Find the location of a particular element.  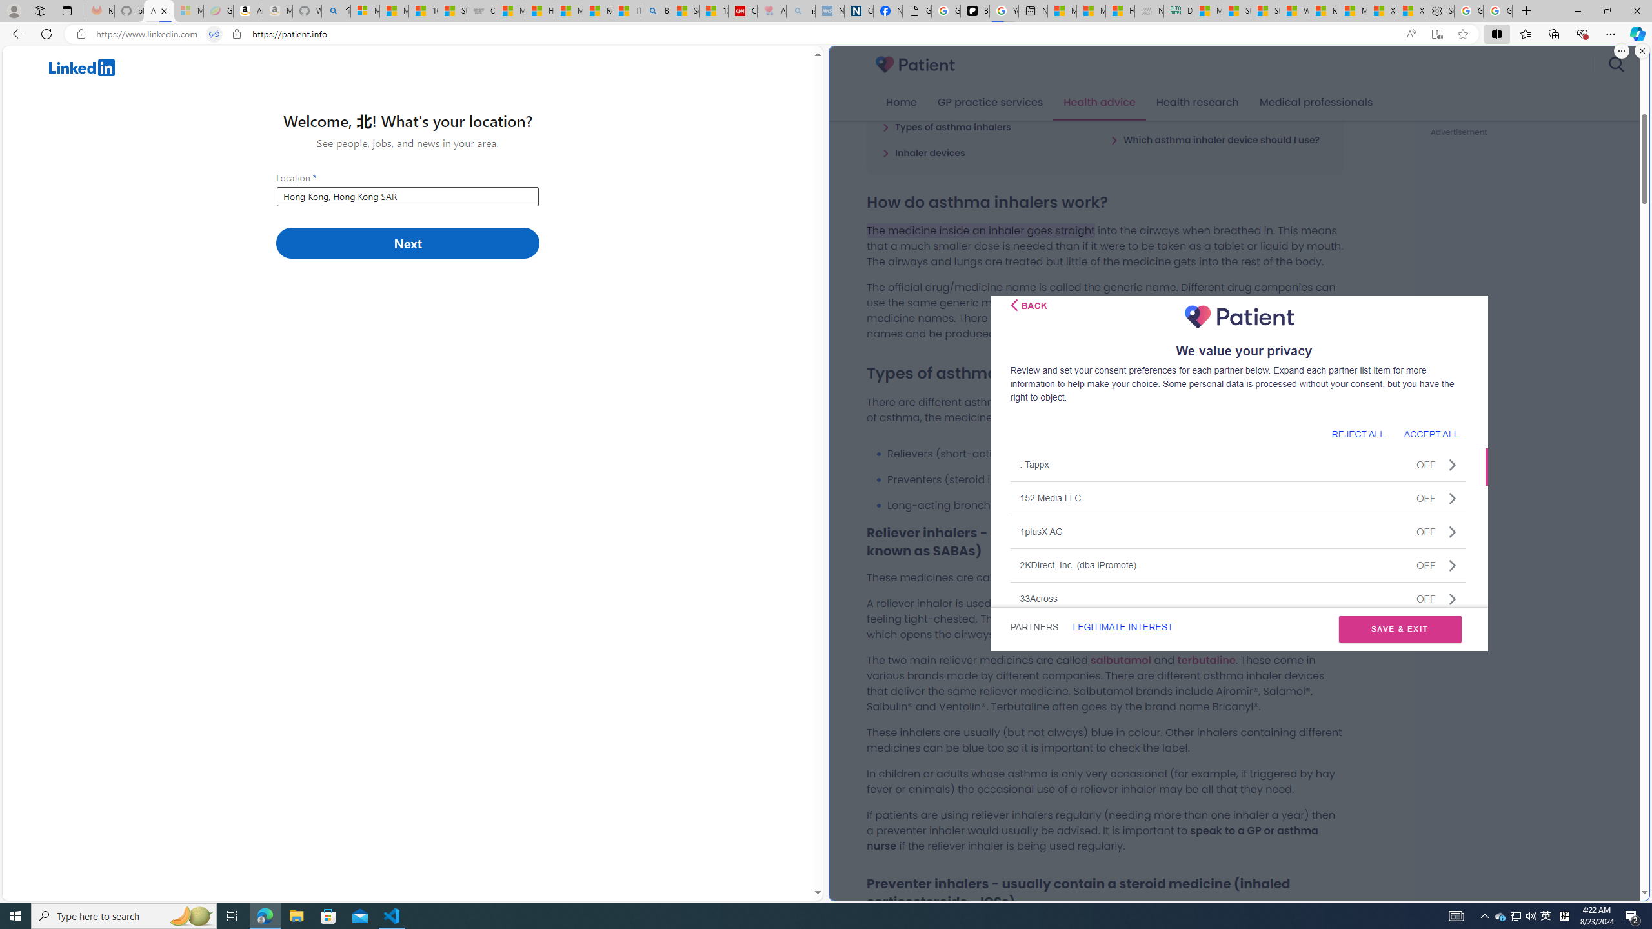

Inhaler devices is located at coordinates (923, 152).